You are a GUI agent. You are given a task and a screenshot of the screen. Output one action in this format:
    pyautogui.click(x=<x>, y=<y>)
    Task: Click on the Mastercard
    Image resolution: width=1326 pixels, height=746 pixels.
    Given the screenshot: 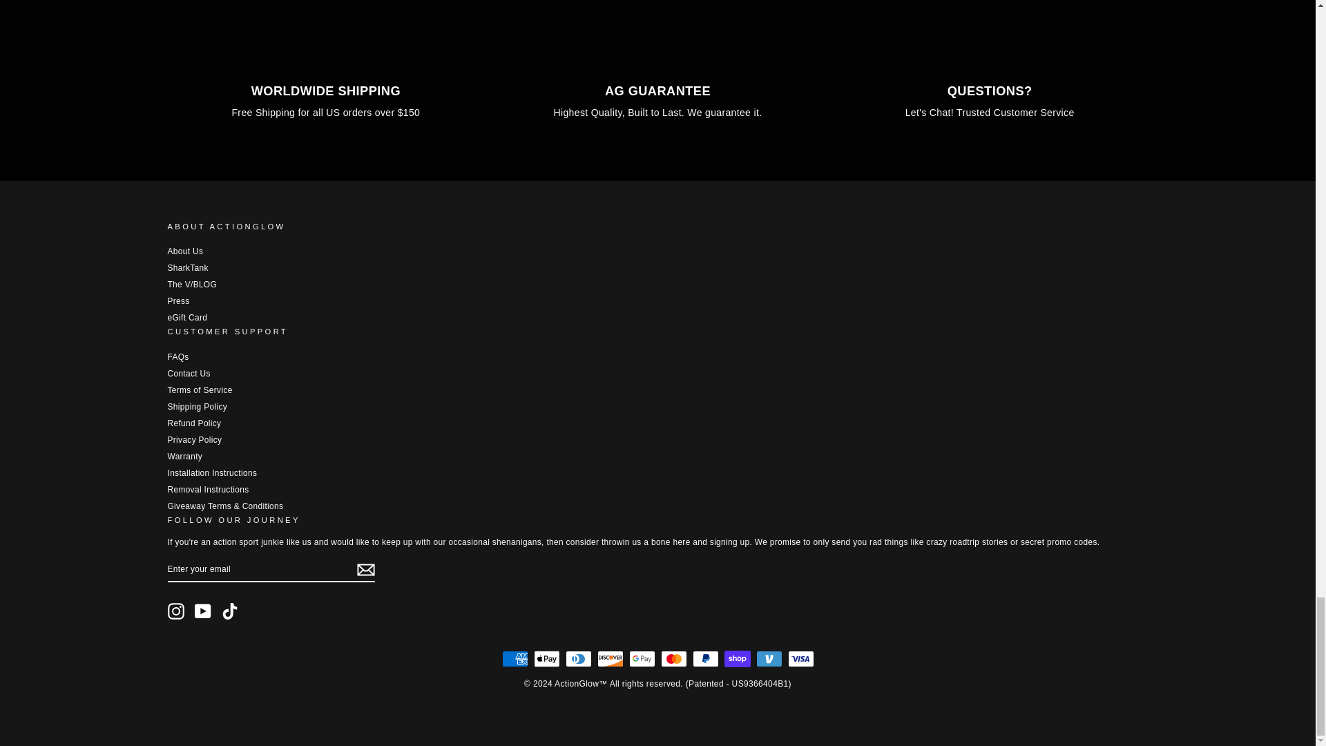 What is the action you would take?
    pyautogui.click(x=673, y=658)
    